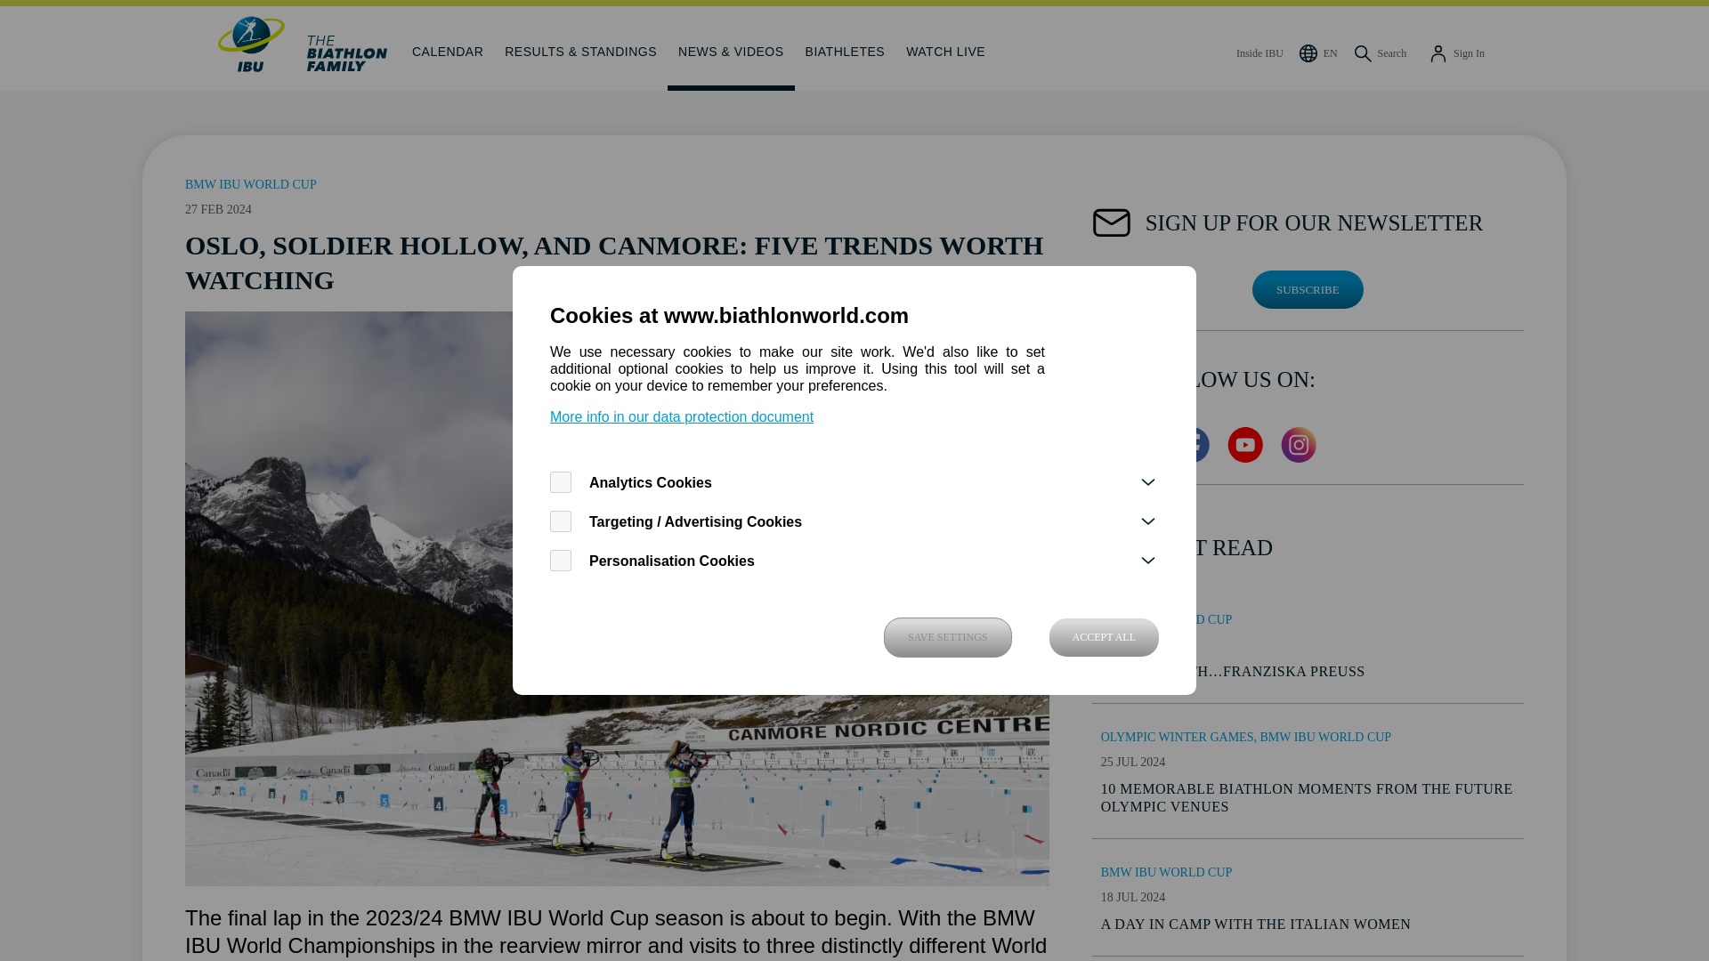 The width and height of the screenshot is (1709, 961). Describe the element at coordinates (561, 482) in the screenshot. I see `false` at that location.